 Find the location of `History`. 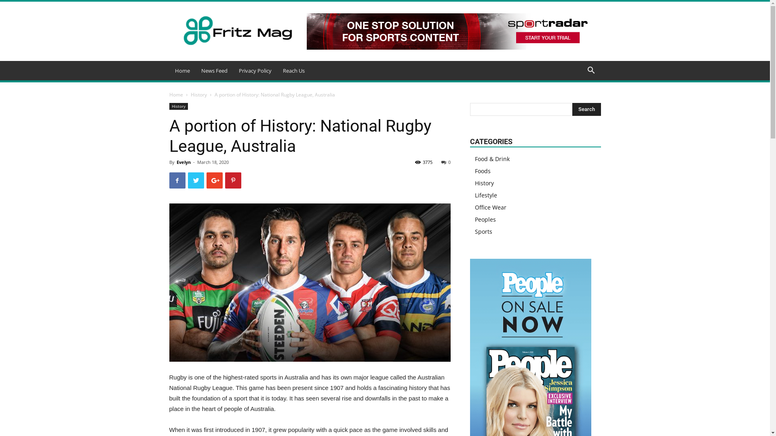

History is located at coordinates (178, 107).